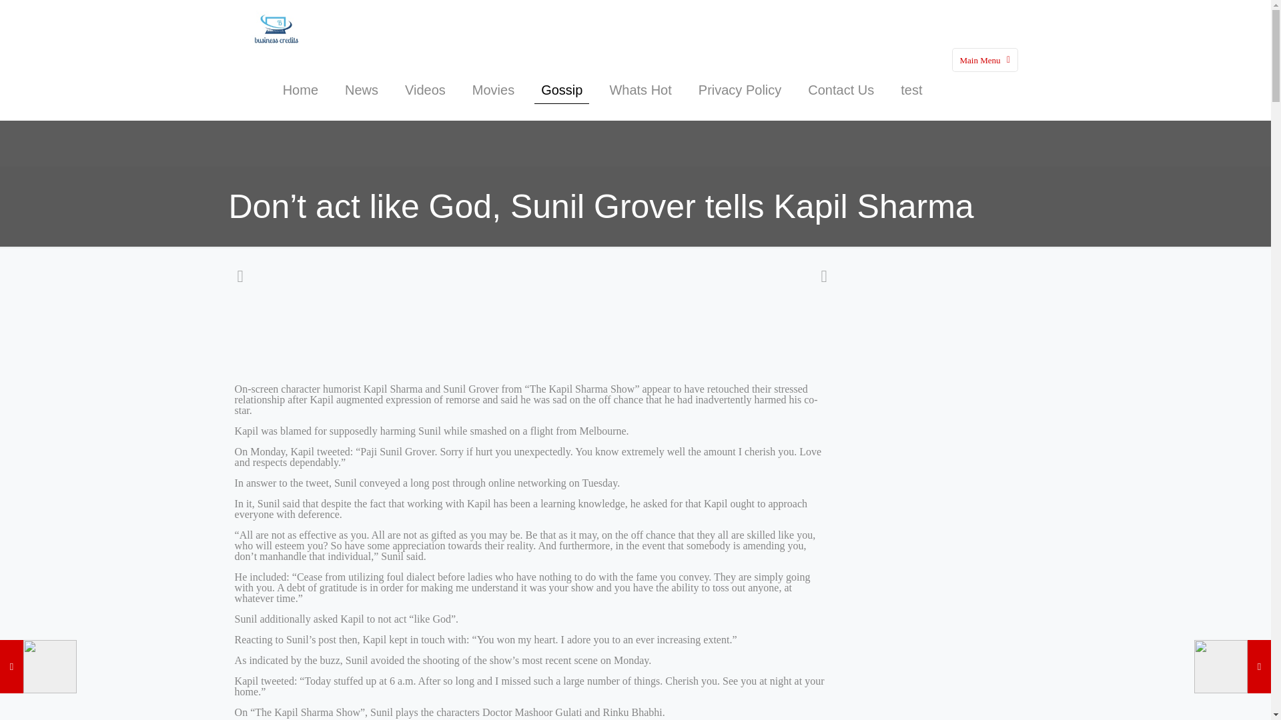  What do you see at coordinates (984, 60) in the screenshot?
I see `Main Menu` at bounding box center [984, 60].